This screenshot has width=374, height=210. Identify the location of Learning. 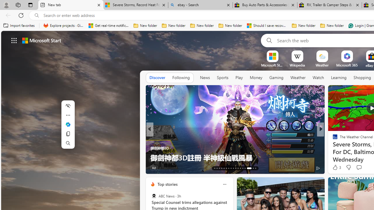
(339, 78).